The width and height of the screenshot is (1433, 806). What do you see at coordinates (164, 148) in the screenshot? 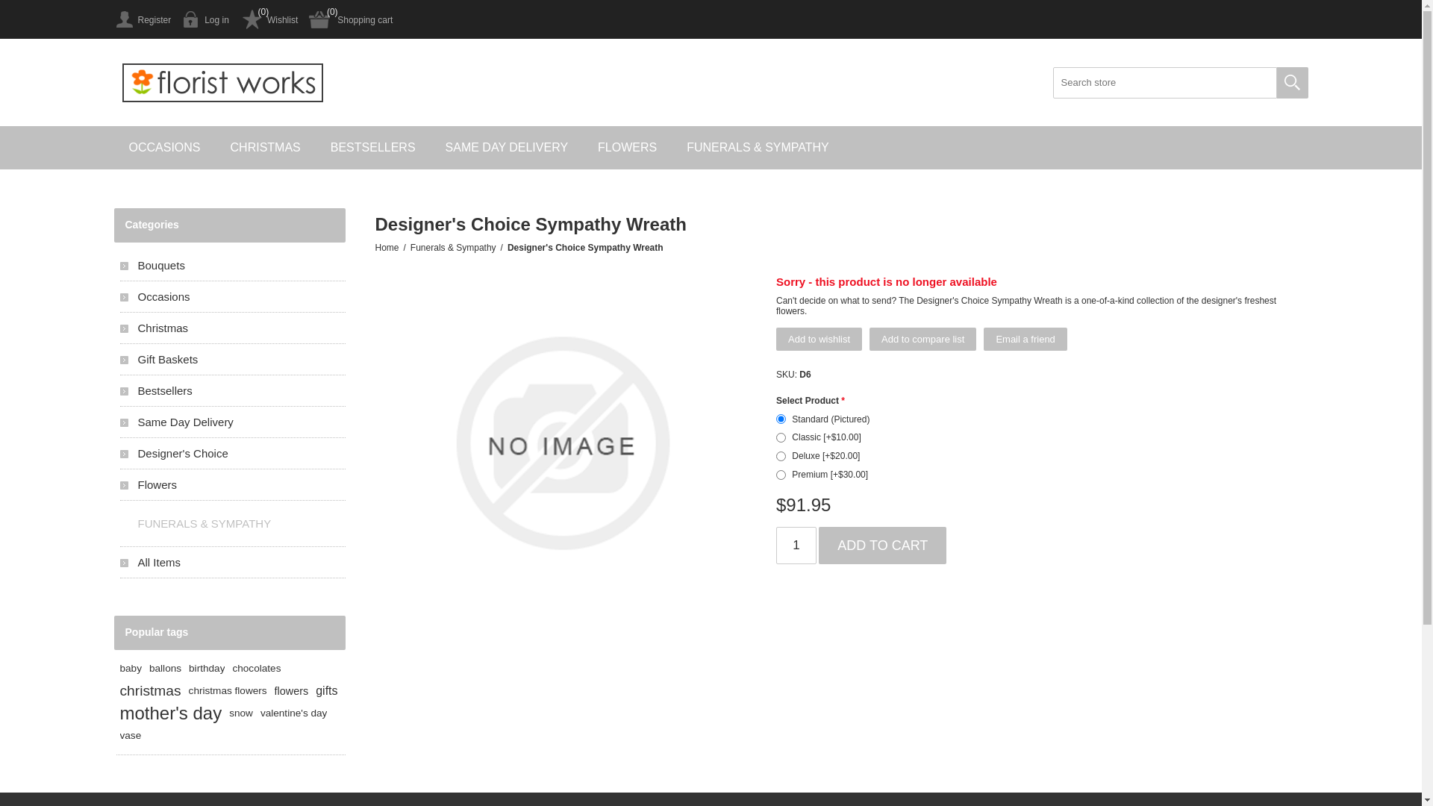
I see `OCCASIONS` at bounding box center [164, 148].